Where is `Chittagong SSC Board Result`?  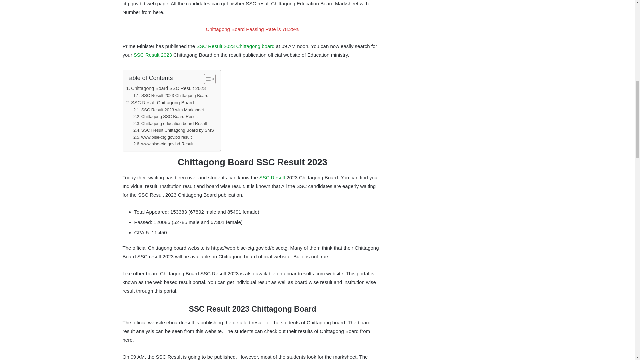 Chittagong SSC Board Result is located at coordinates (165, 117).